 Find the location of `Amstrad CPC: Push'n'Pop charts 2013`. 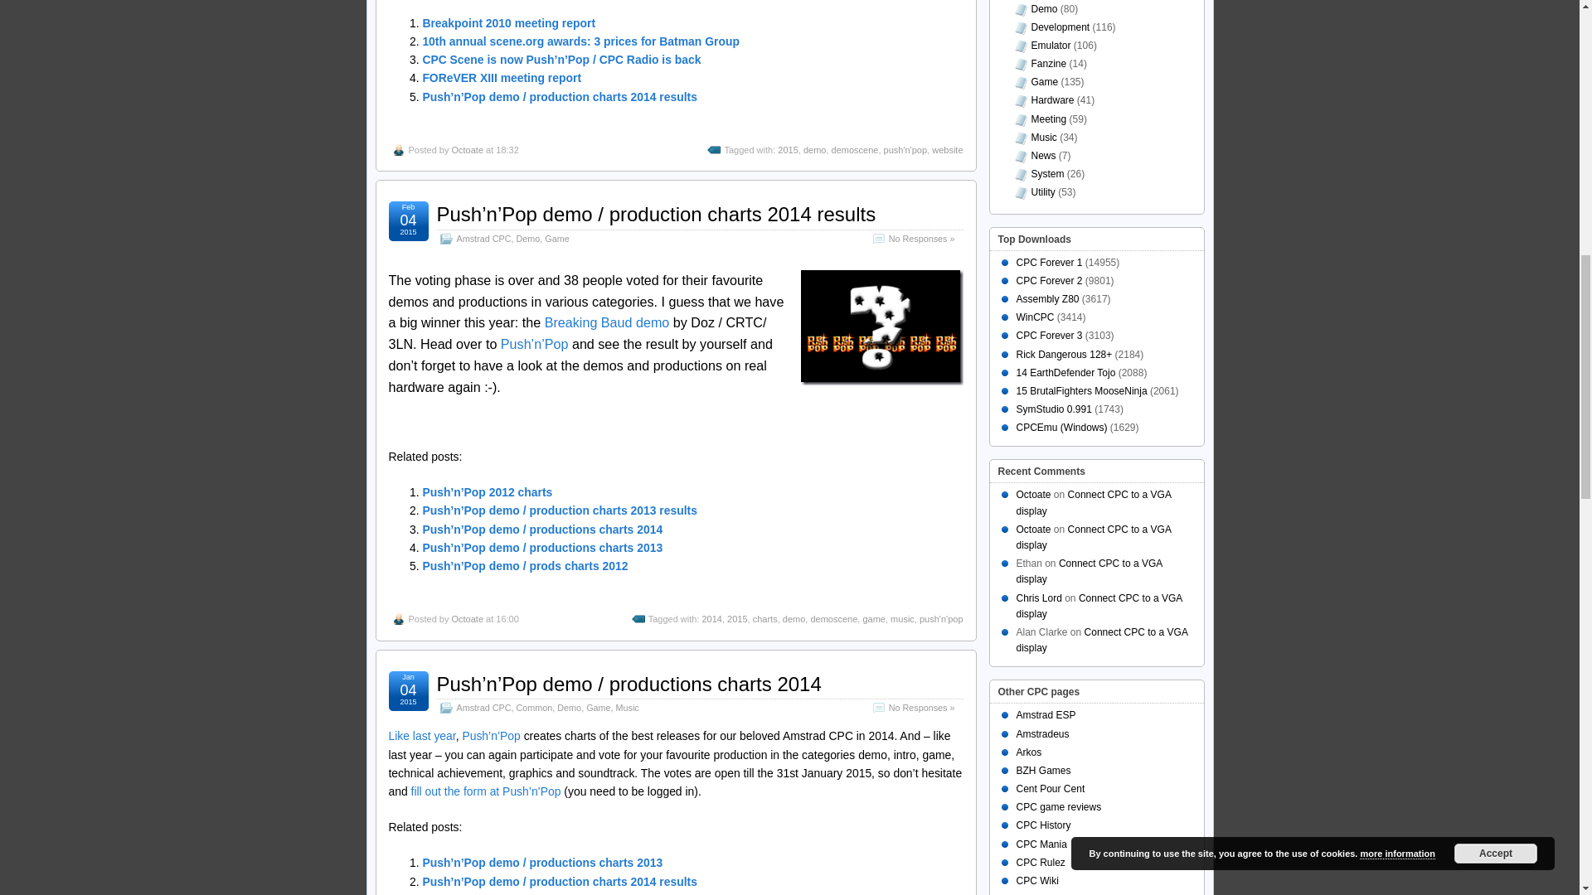

Amstrad CPC: Push'n'Pop charts 2013 is located at coordinates (534, 344).